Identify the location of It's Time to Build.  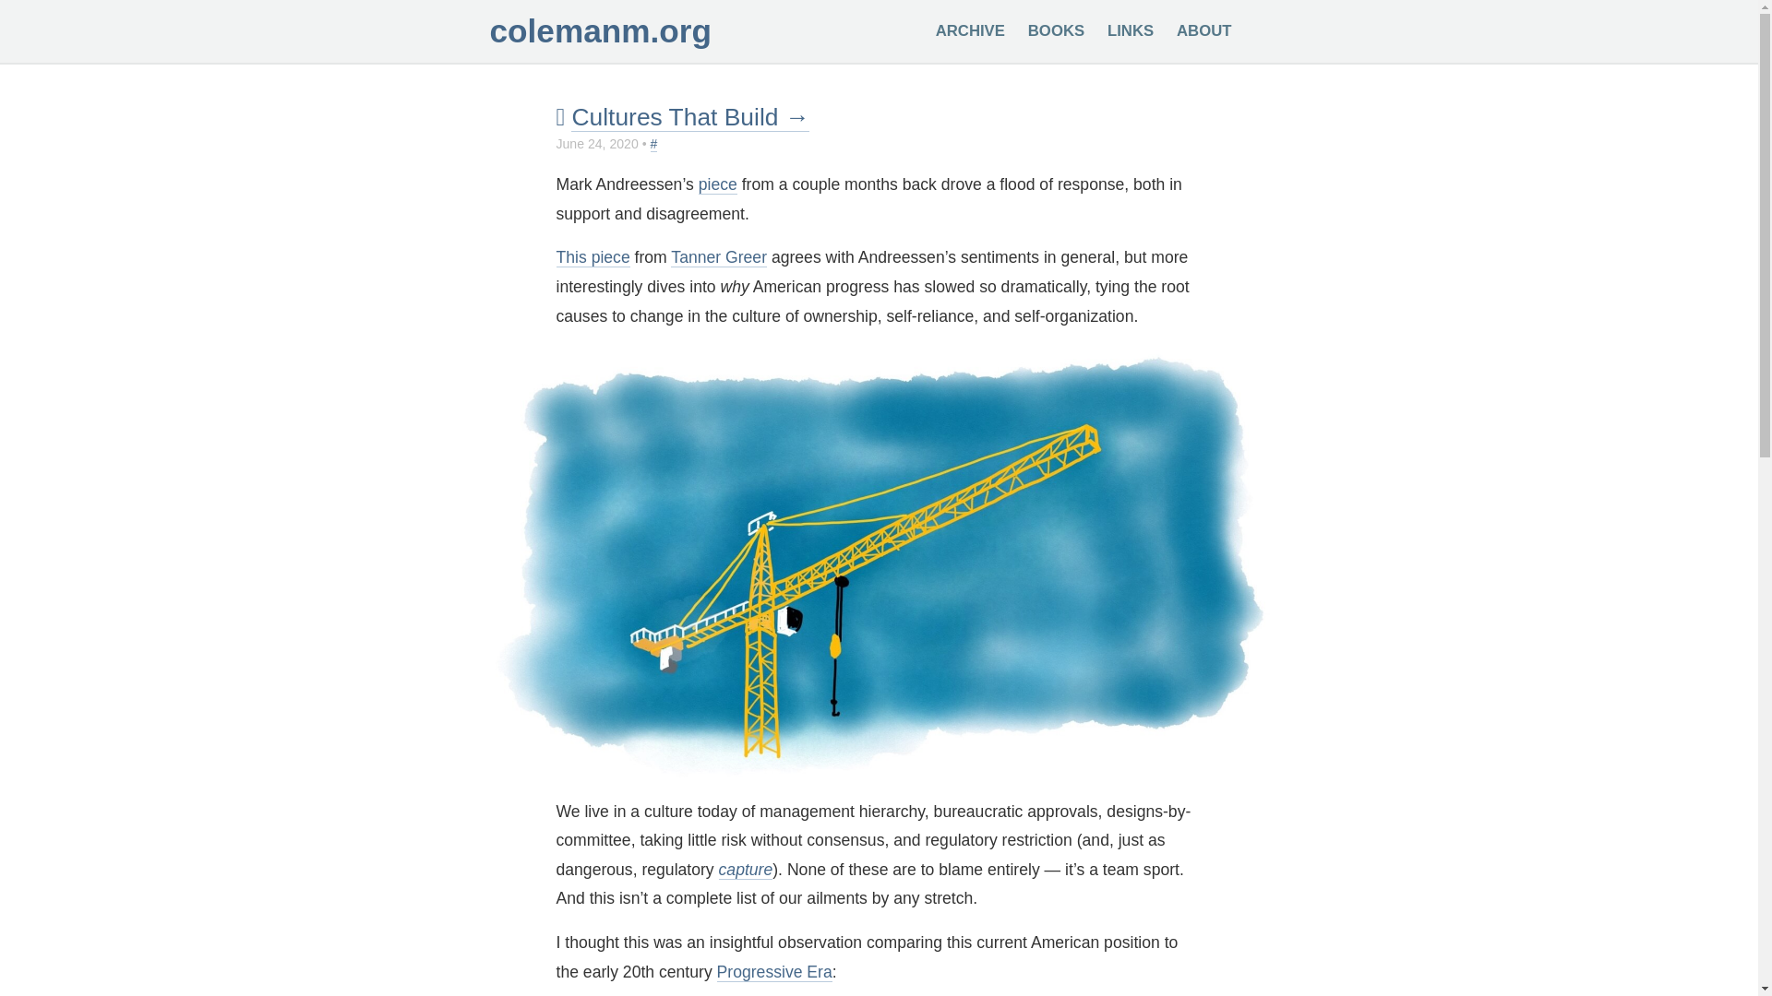
(717, 184).